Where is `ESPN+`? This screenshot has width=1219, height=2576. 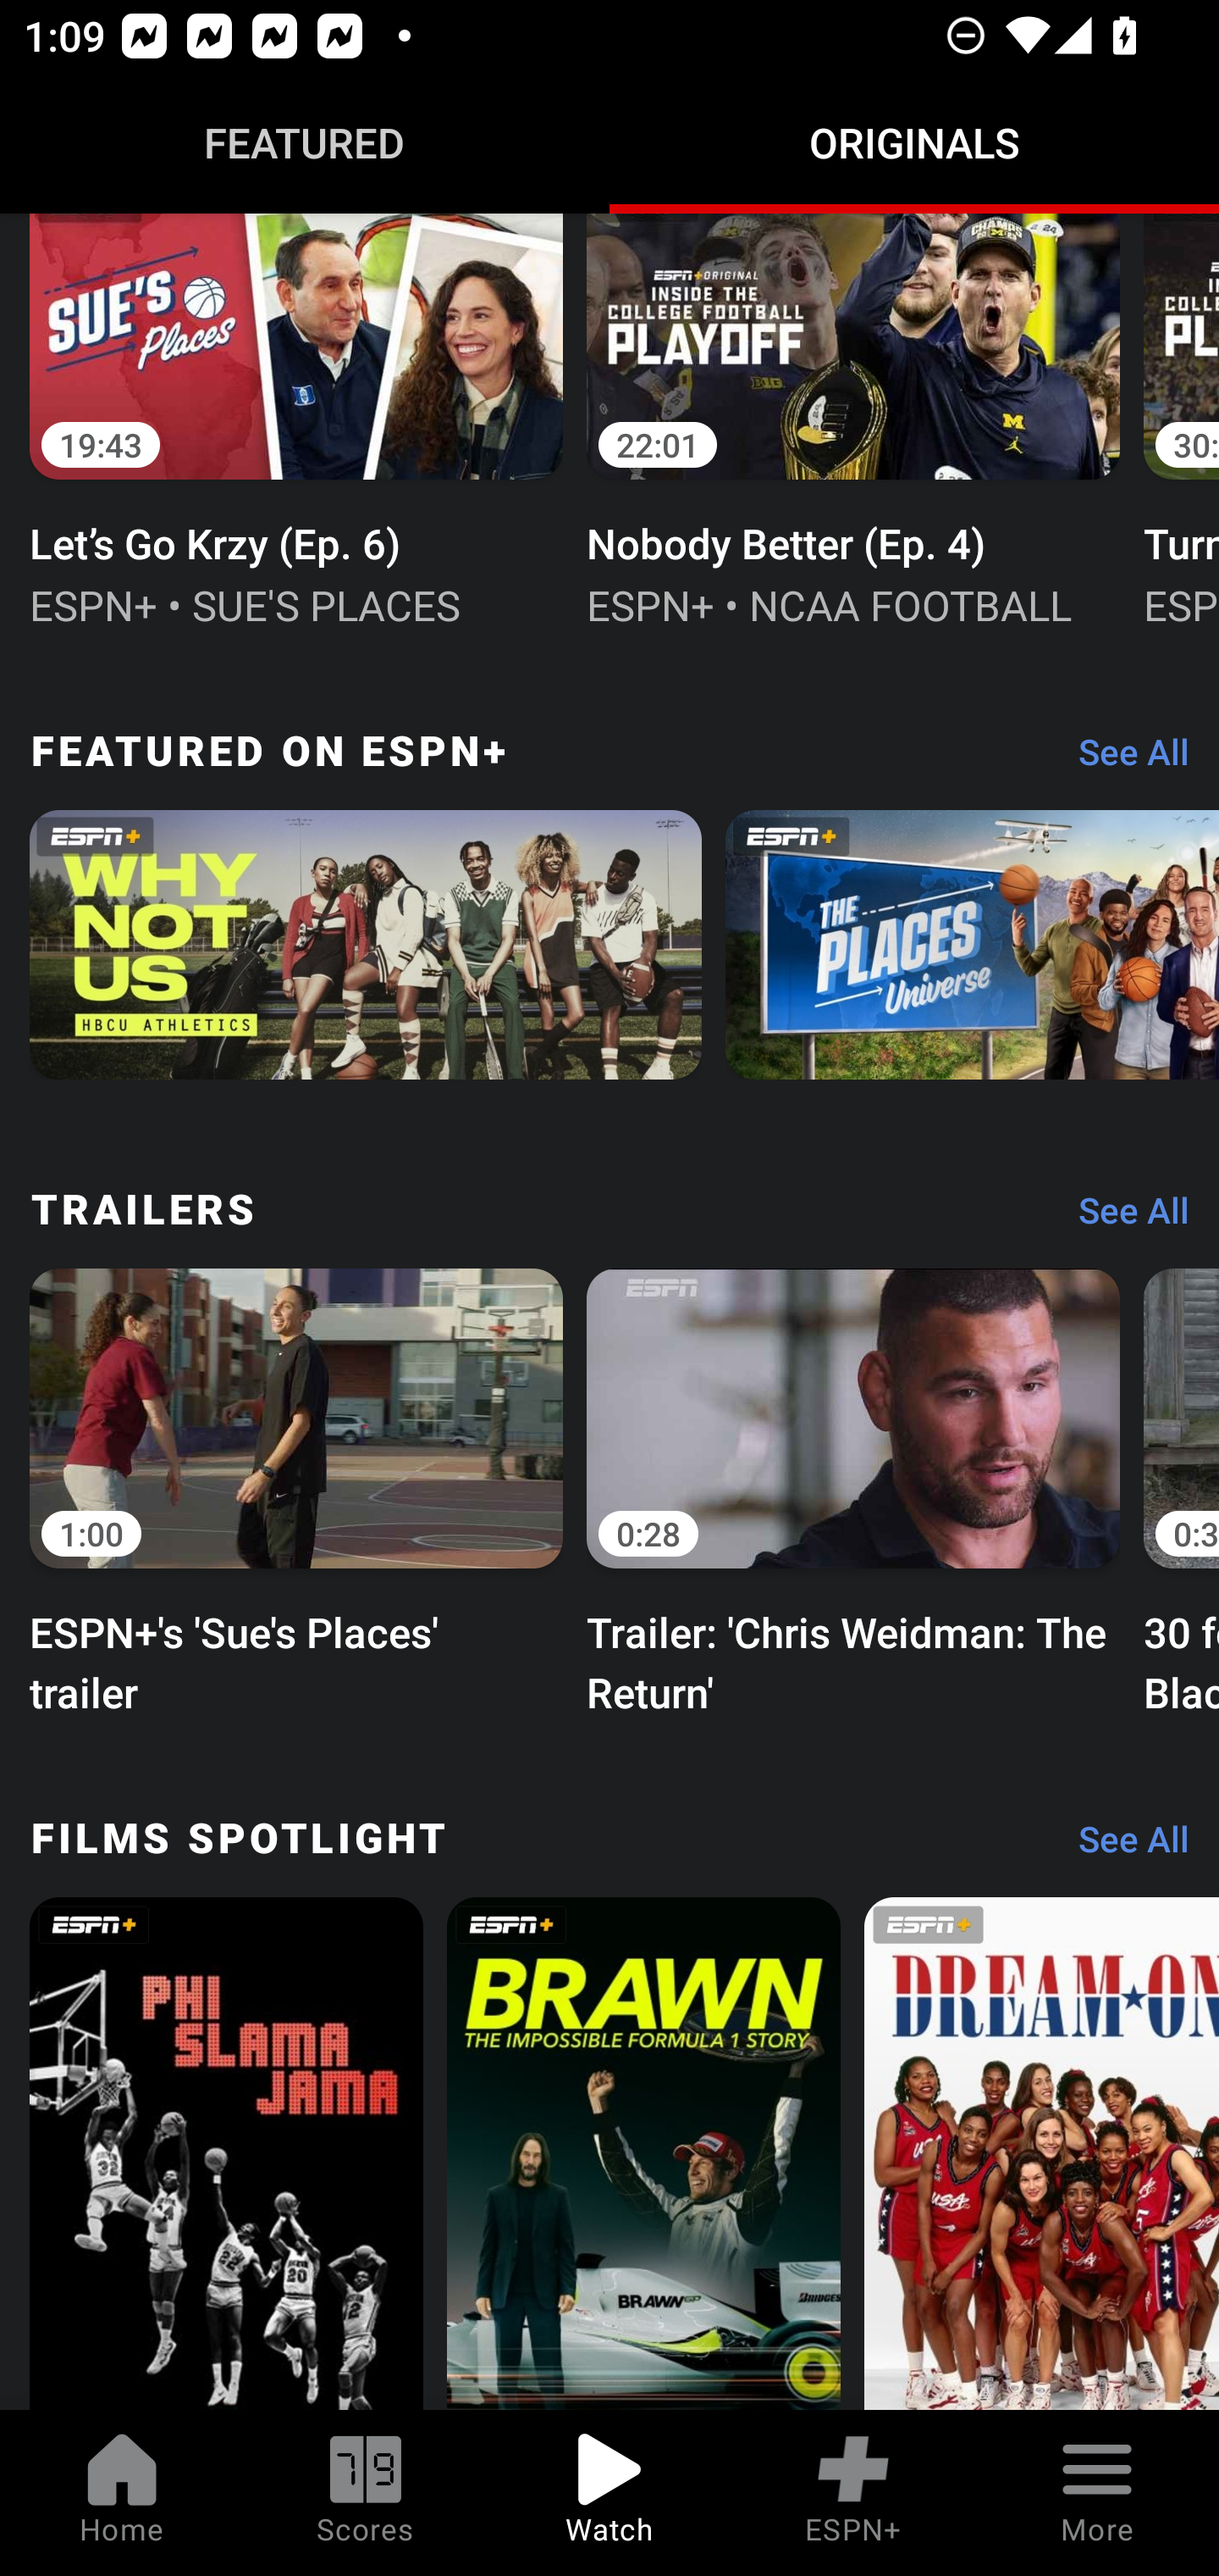
ESPN+ is located at coordinates (853, 2493).